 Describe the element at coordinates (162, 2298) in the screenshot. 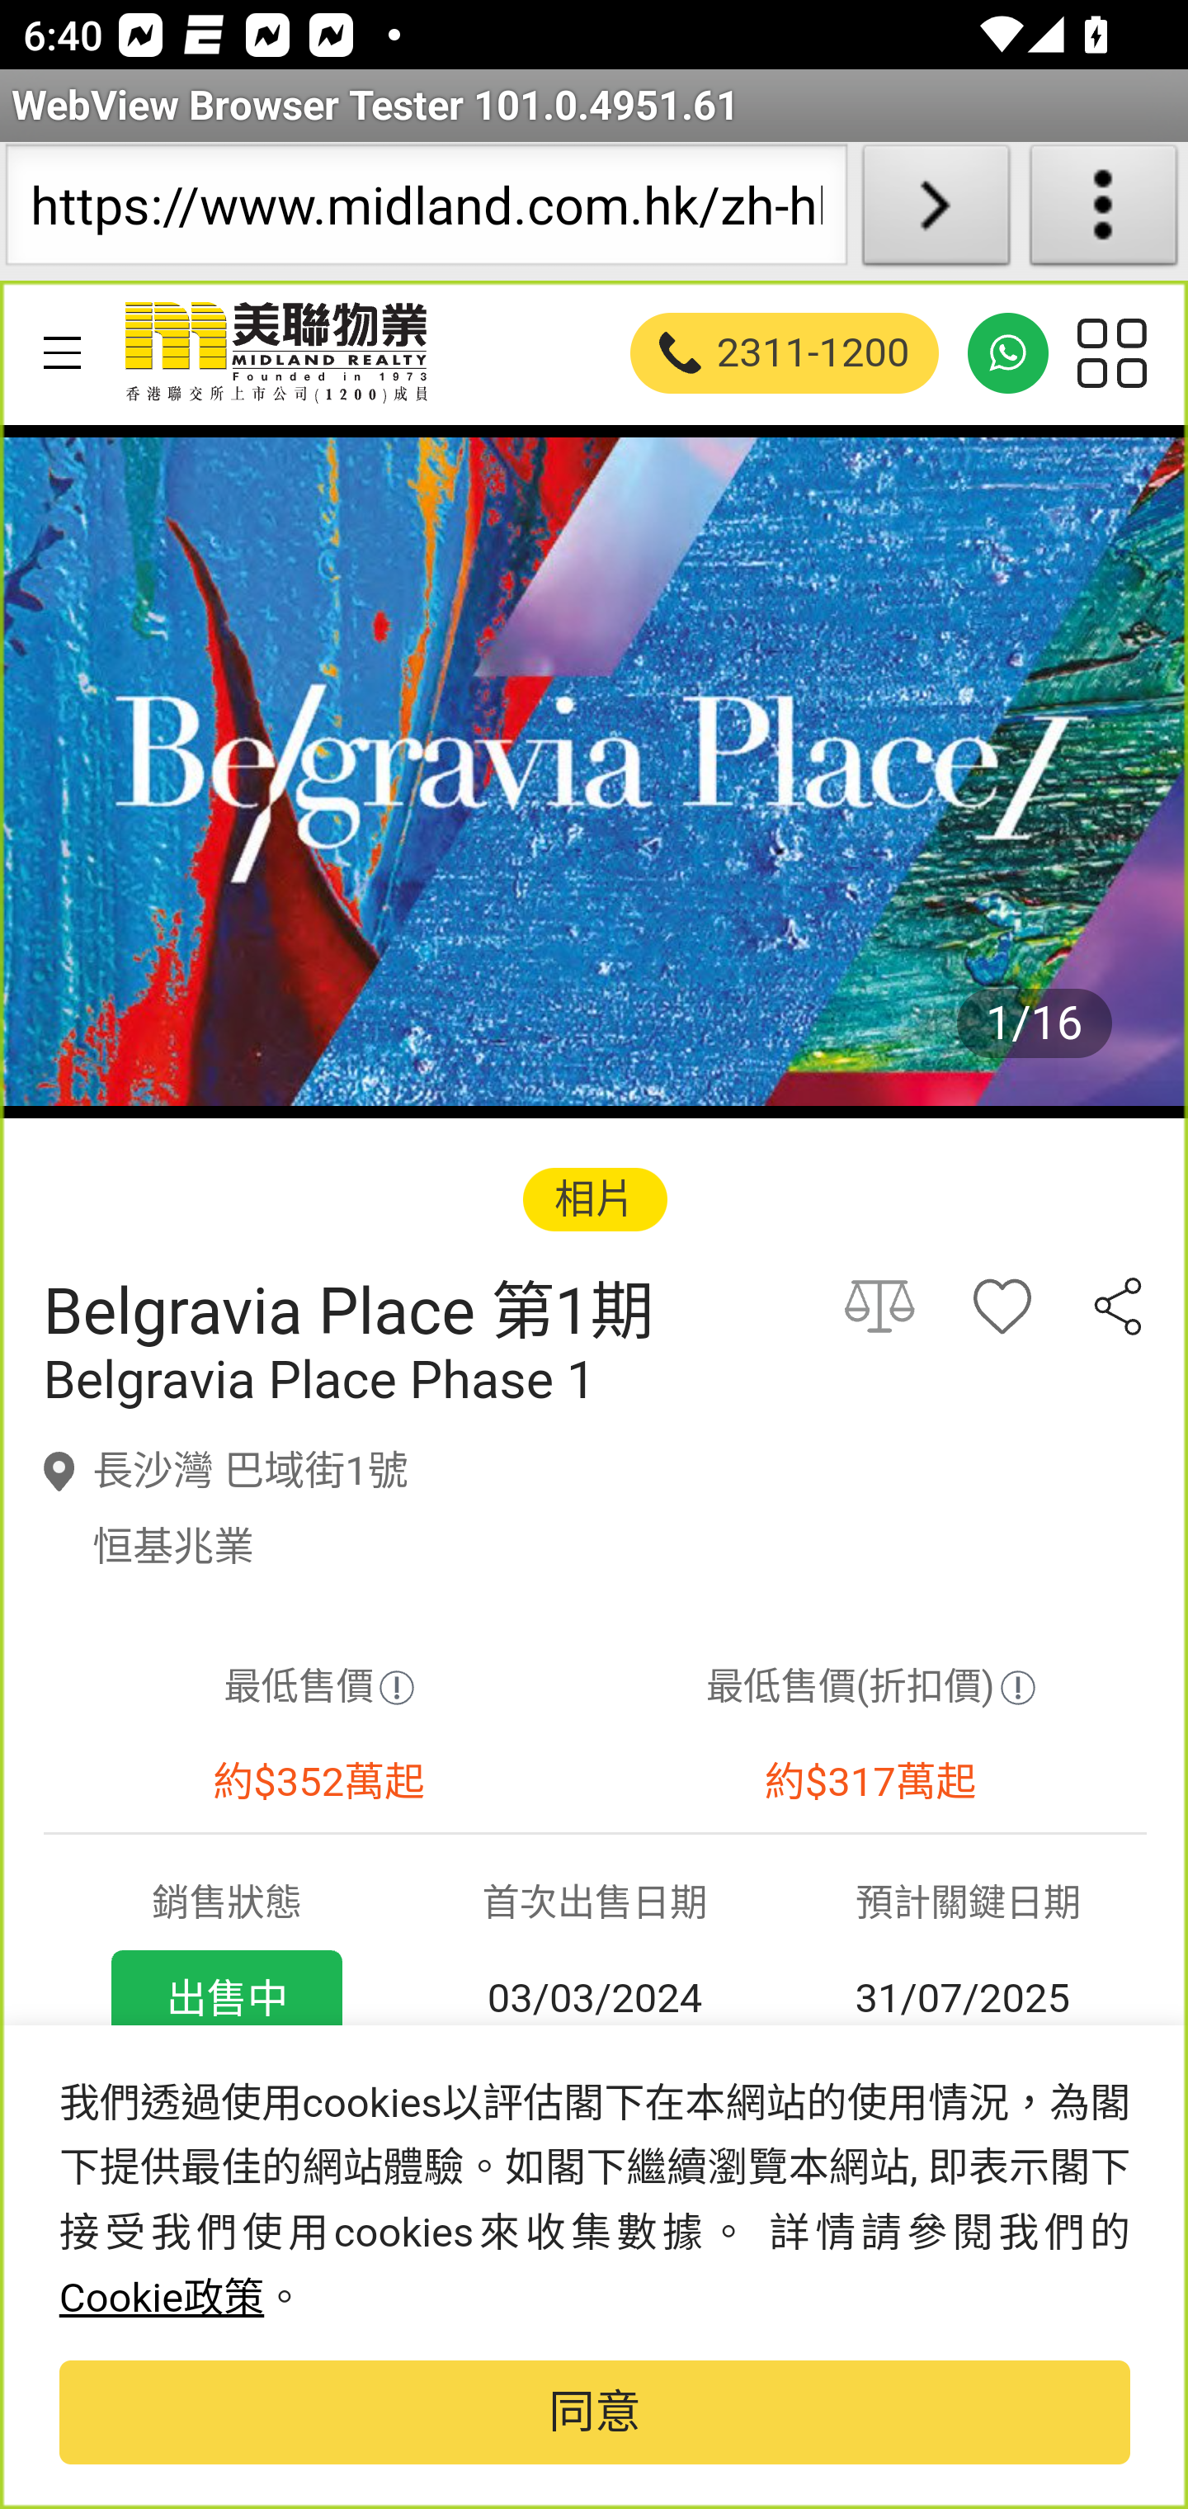

I see `Cookie政策` at that location.